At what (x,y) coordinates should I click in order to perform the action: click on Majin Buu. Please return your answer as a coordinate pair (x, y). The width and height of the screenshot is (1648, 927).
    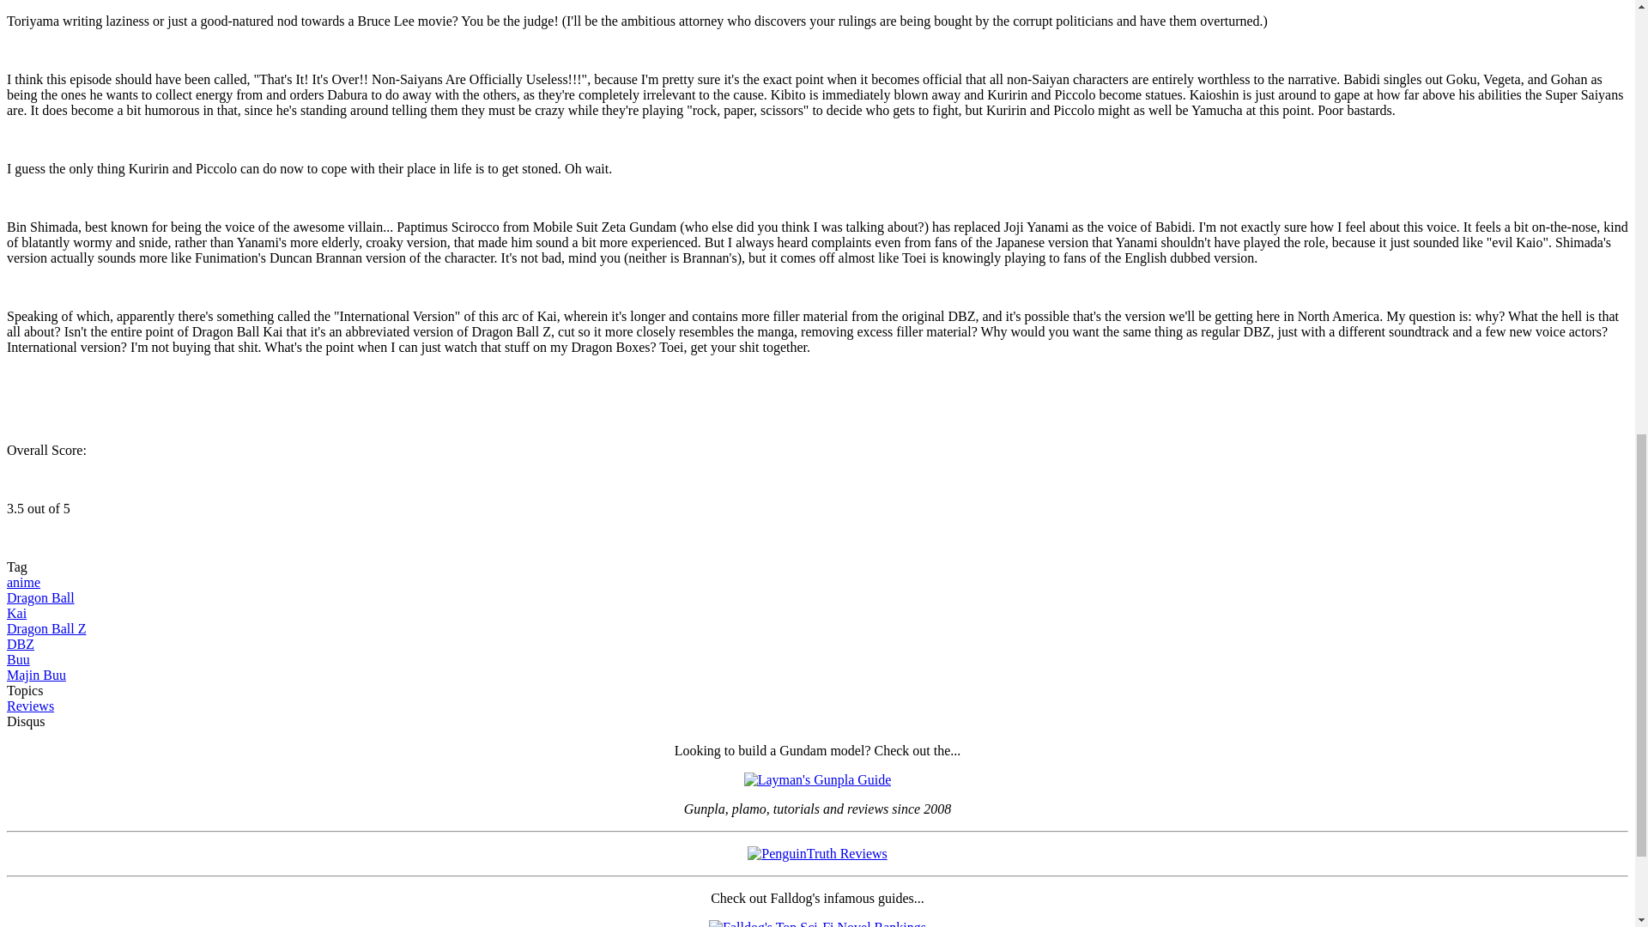
    Looking at the image, I should click on (36, 675).